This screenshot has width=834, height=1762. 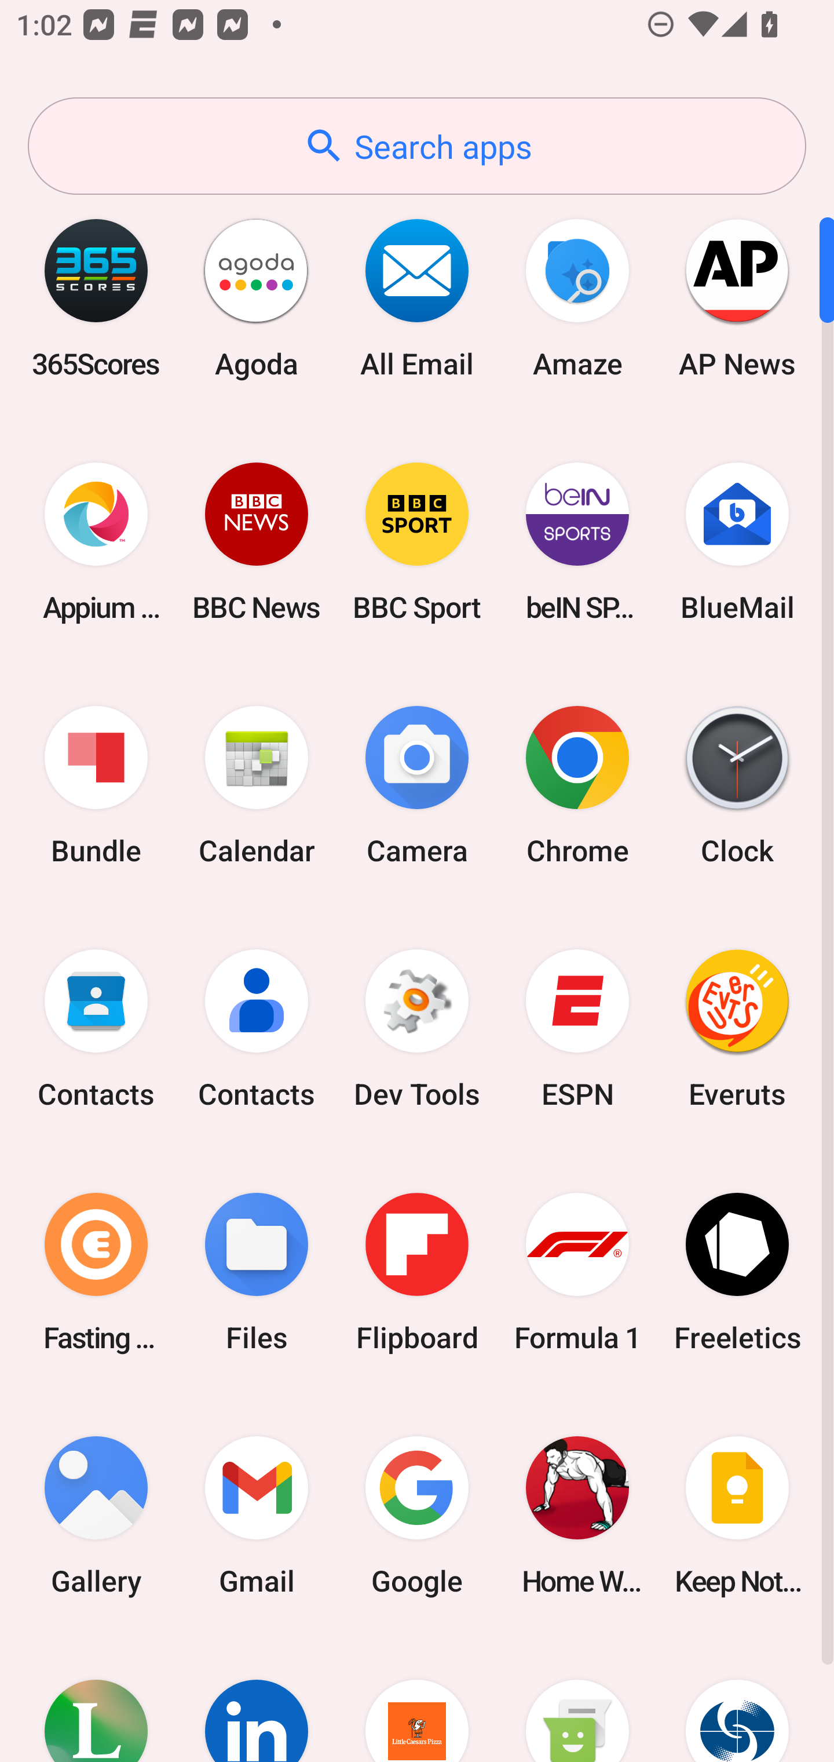 I want to click on Everuts, so click(x=737, y=1029).